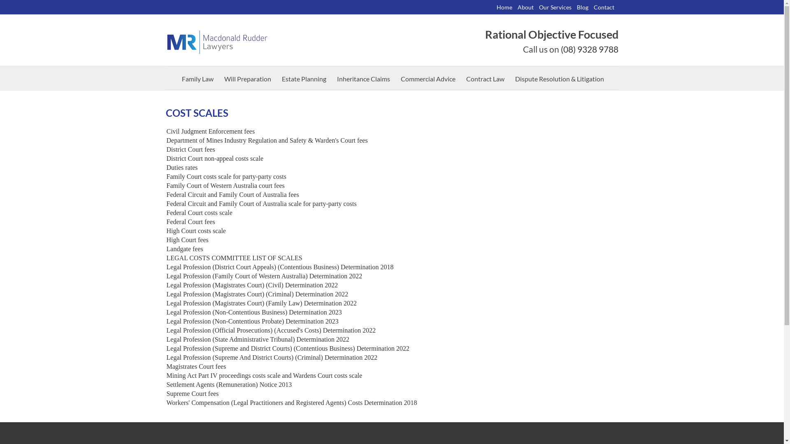 Image resolution: width=790 pixels, height=444 pixels. What do you see at coordinates (196, 366) in the screenshot?
I see `Magistrates Court fees` at bounding box center [196, 366].